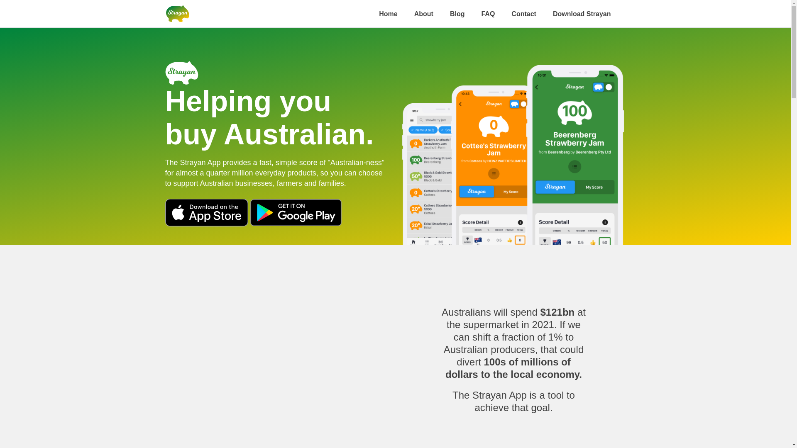 Image resolution: width=797 pixels, height=448 pixels. What do you see at coordinates (582, 13) in the screenshot?
I see `Download Strayan` at bounding box center [582, 13].